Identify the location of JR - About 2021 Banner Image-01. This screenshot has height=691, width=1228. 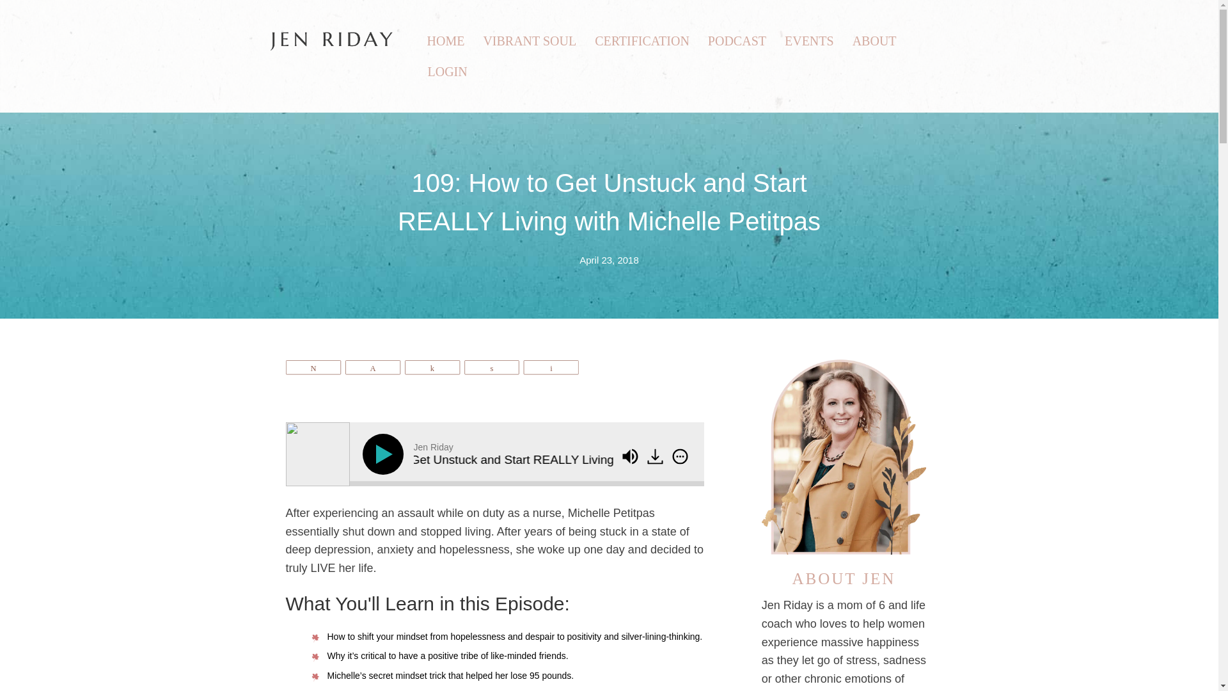
(843, 455).